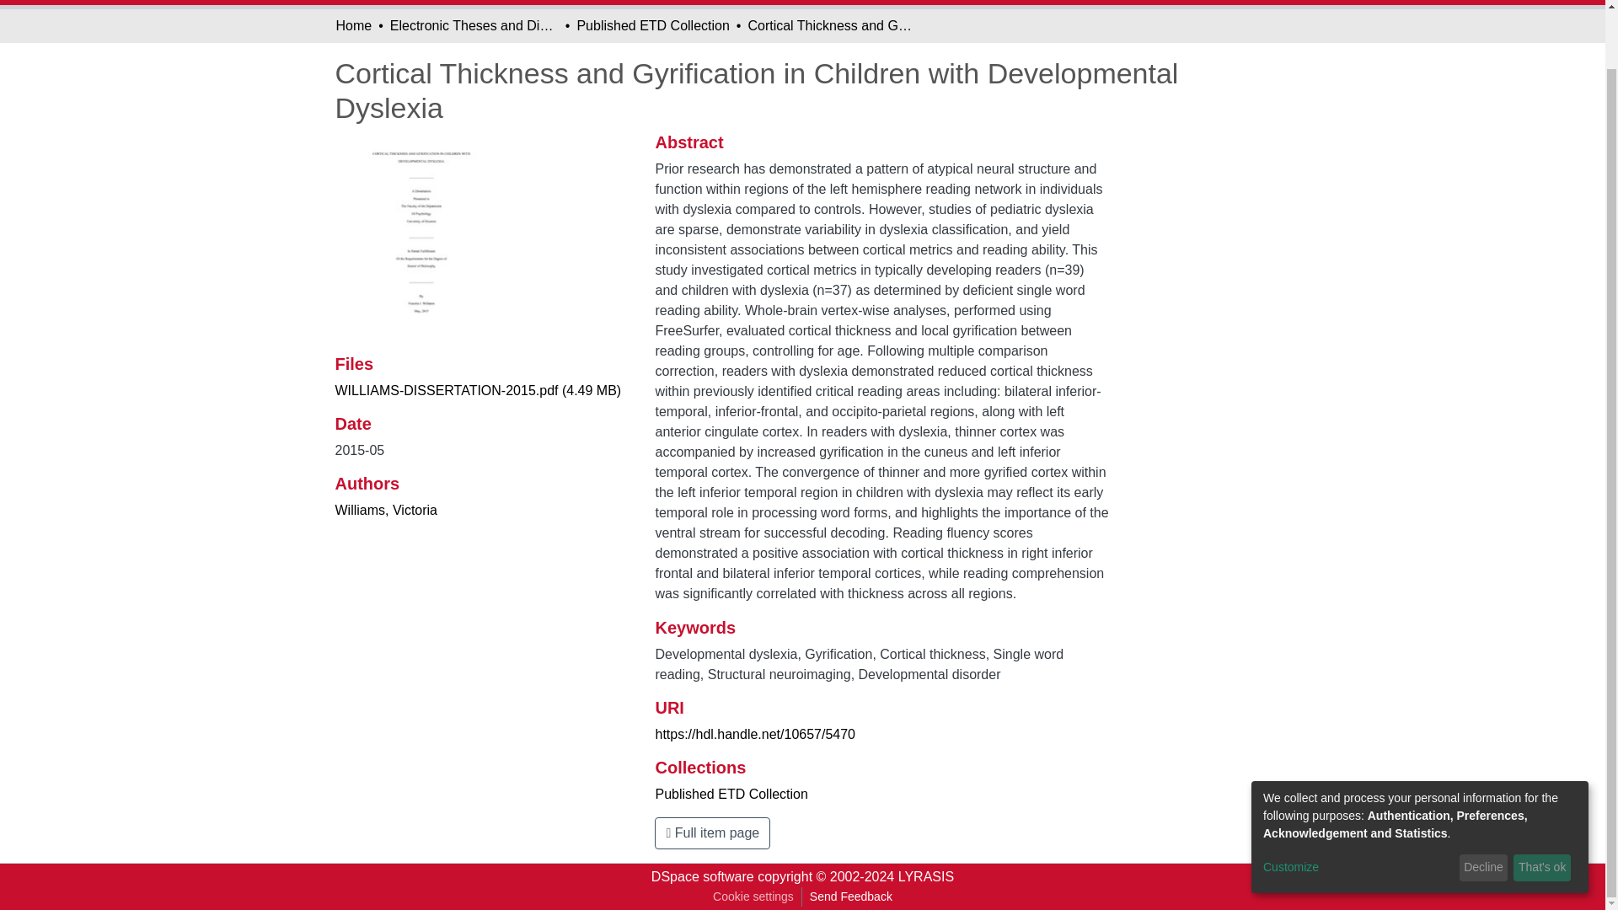  I want to click on Send Feedback, so click(851, 897).